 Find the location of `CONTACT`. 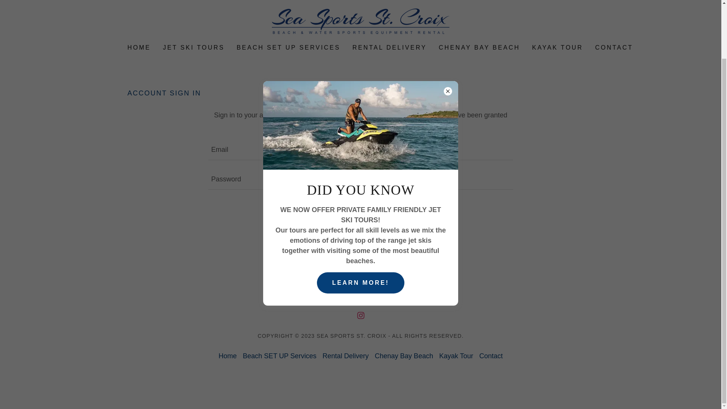

CONTACT is located at coordinates (614, 48).